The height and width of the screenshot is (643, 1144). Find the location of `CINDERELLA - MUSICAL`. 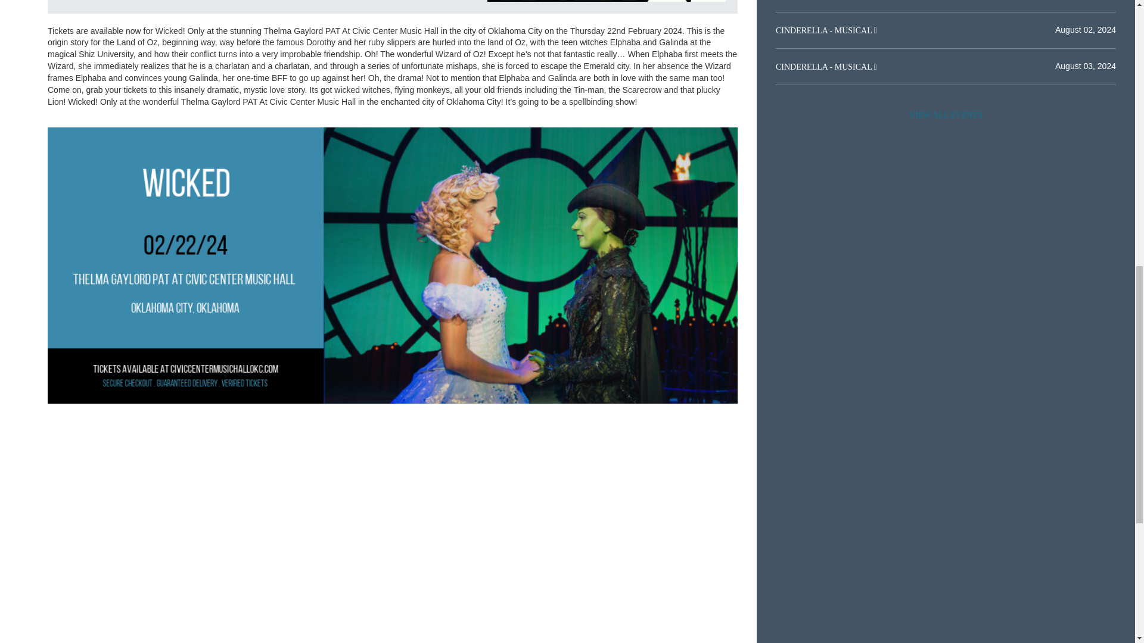

CINDERELLA - MUSICAL is located at coordinates (825, 67).